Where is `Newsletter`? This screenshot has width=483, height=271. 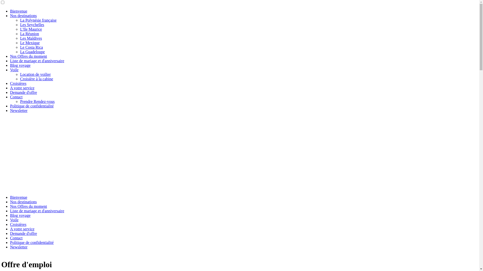
Newsletter is located at coordinates (19, 110).